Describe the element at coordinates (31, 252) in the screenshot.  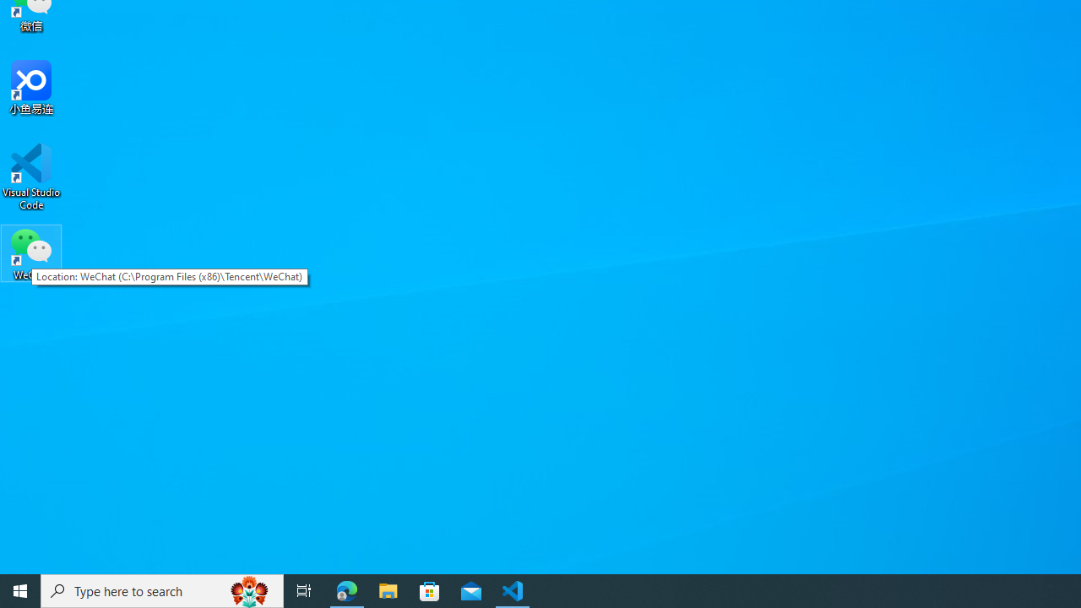
I see `WeChat` at that location.